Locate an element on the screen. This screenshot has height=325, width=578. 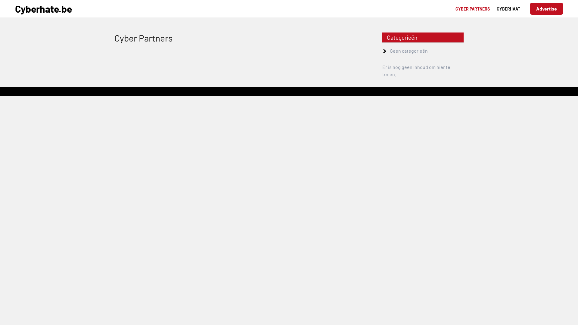
Advertise is located at coordinates (547, 9).